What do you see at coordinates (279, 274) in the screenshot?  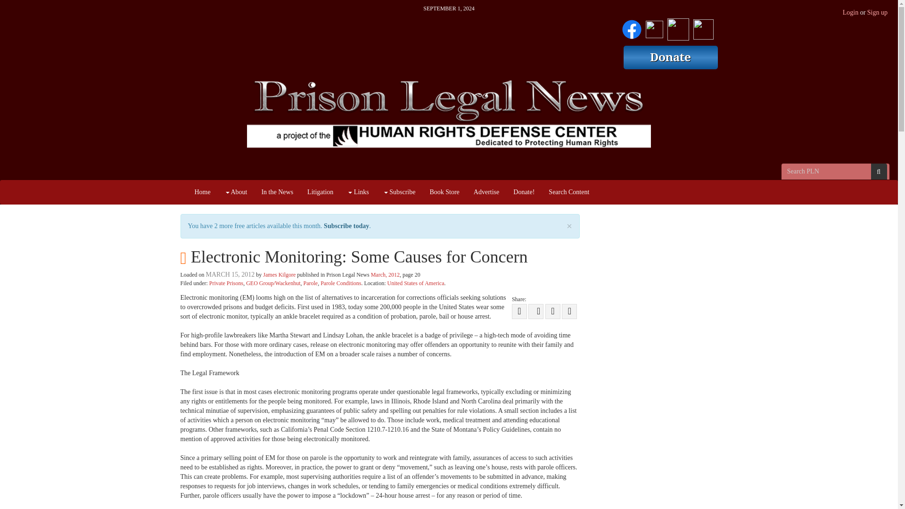 I see `James Kilgore` at bounding box center [279, 274].